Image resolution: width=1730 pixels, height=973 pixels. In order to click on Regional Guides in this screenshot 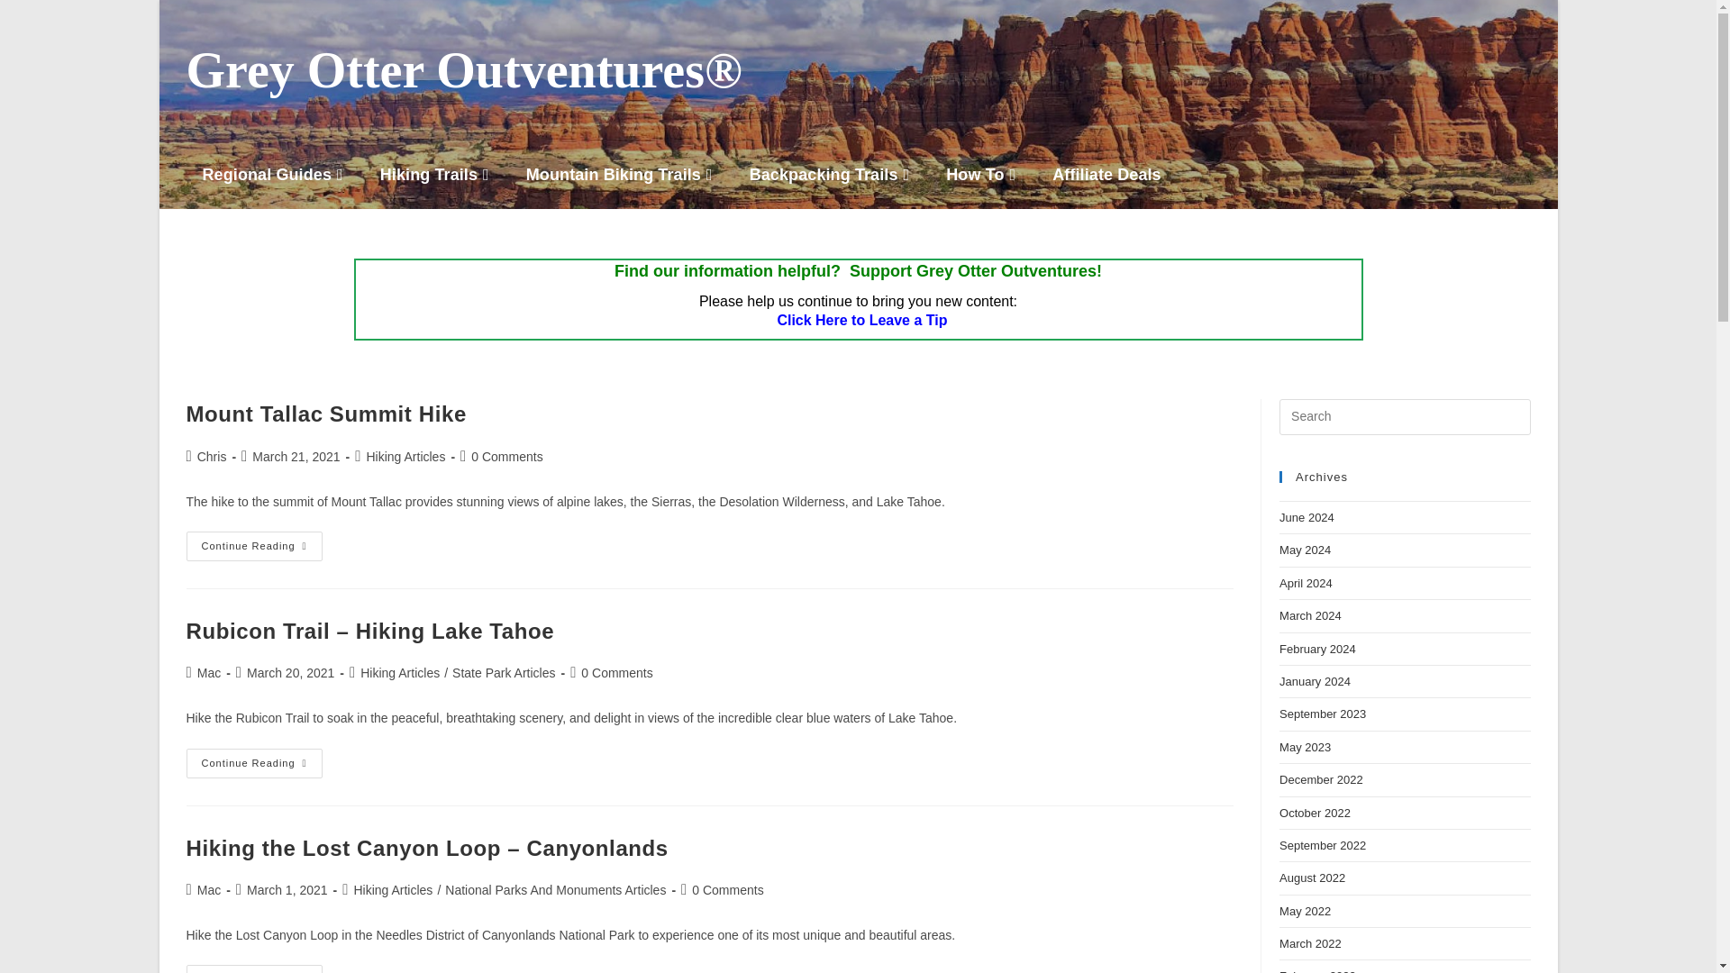, I will do `click(274, 175)`.